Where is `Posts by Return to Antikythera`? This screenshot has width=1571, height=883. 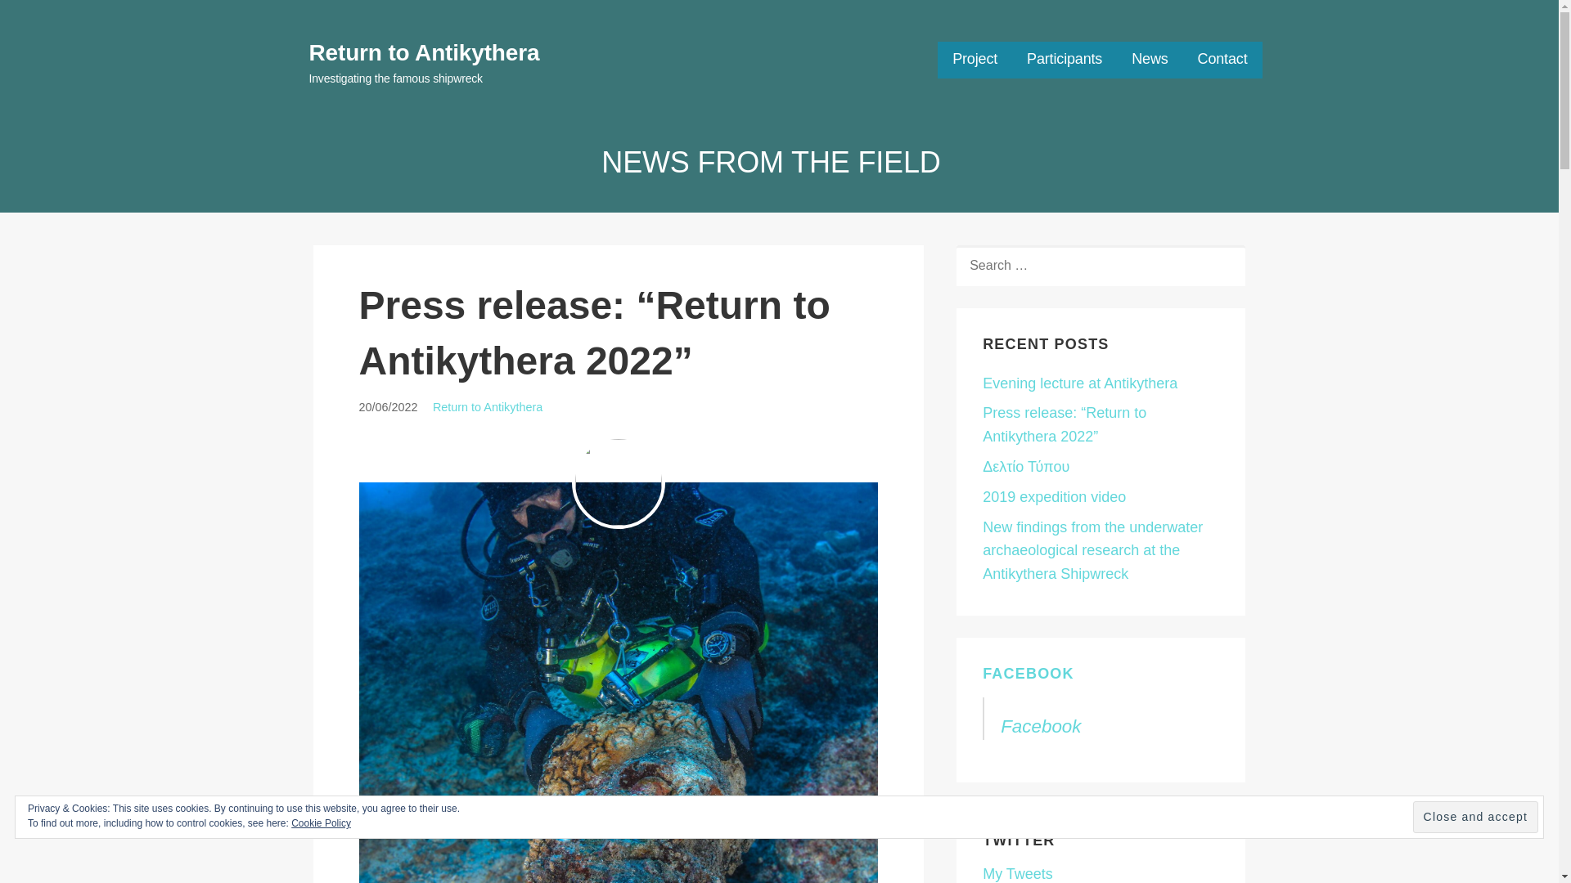
Posts by Return to Antikythera is located at coordinates (488, 407).